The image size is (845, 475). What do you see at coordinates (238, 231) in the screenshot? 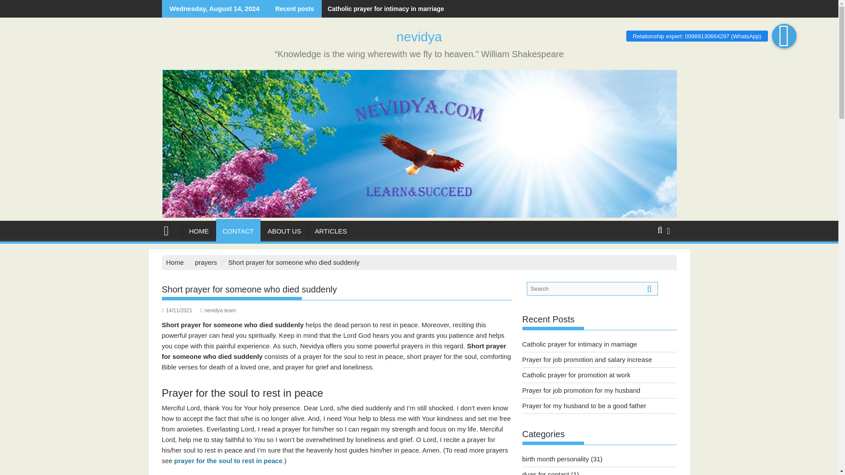
I see `CONTACT` at bounding box center [238, 231].